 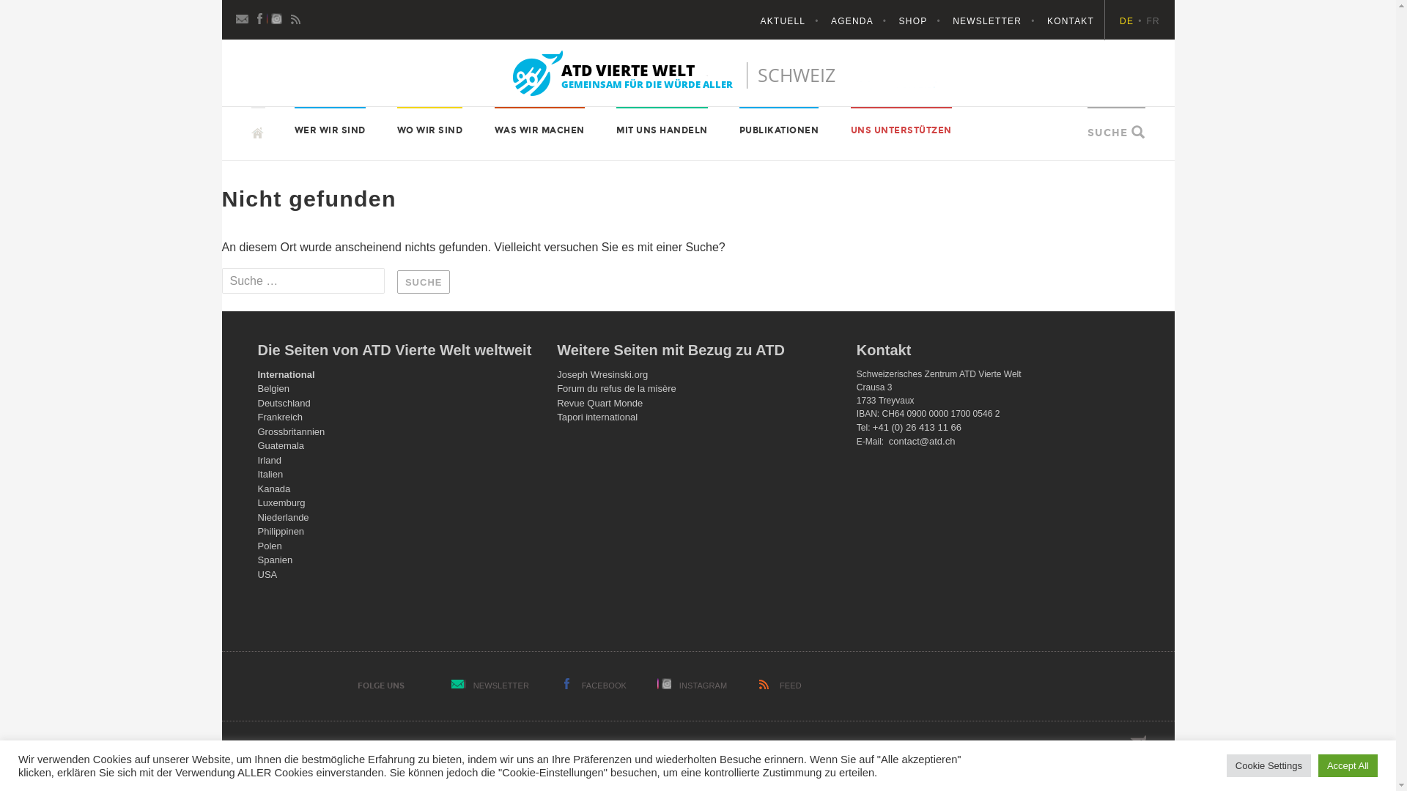 What do you see at coordinates (604, 686) in the screenshot?
I see `FACEBOOK` at bounding box center [604, 686].